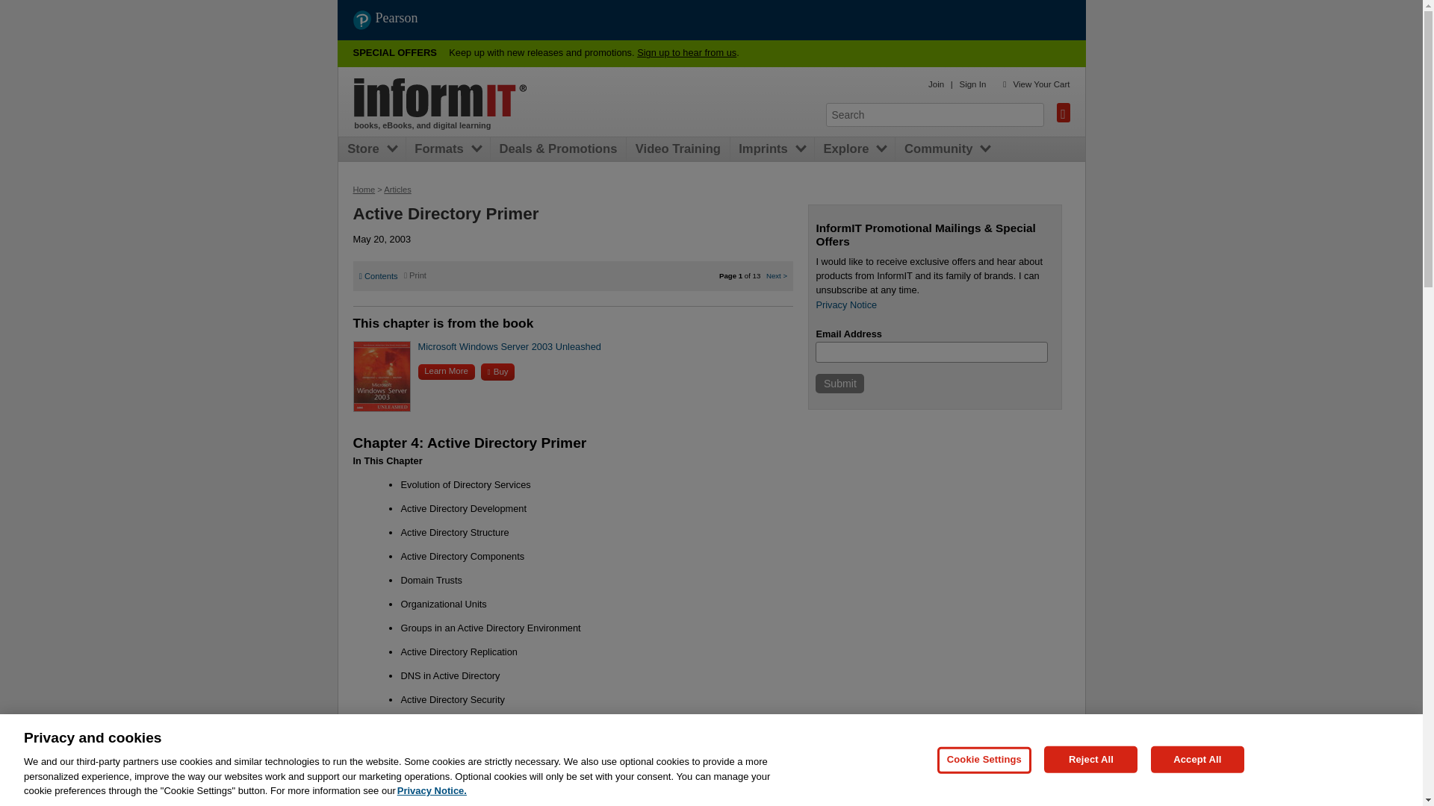  Describe the element at coordinates (363, 190) in the screenshot. I see `Home` at that location.